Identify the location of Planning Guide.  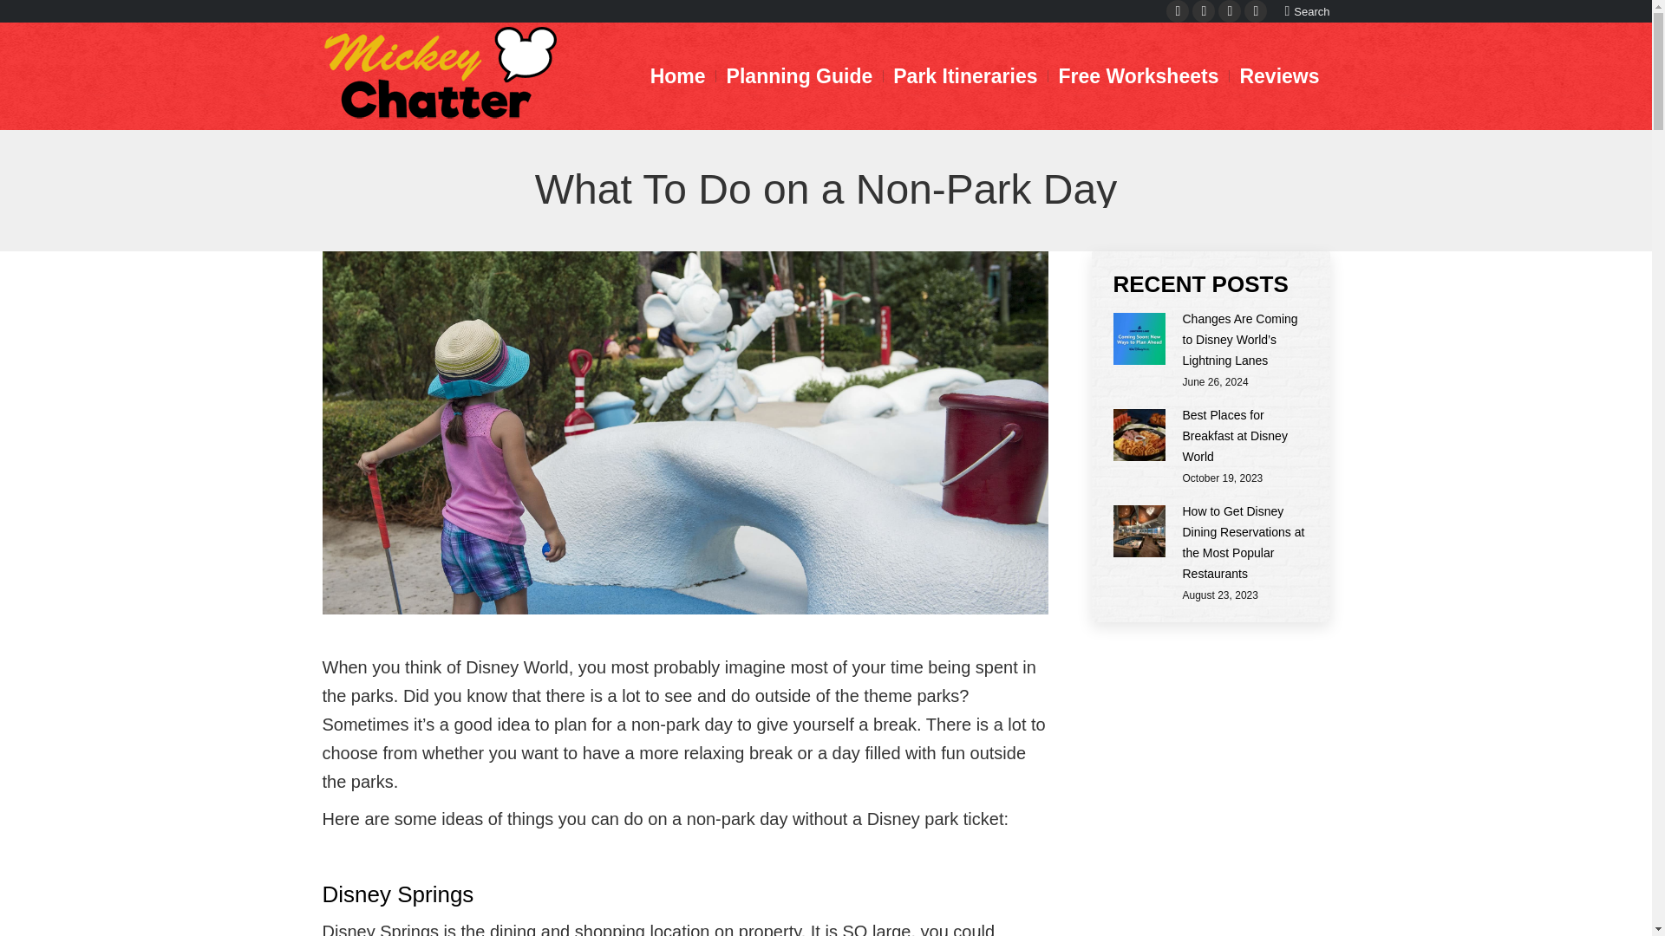
(800, 75).